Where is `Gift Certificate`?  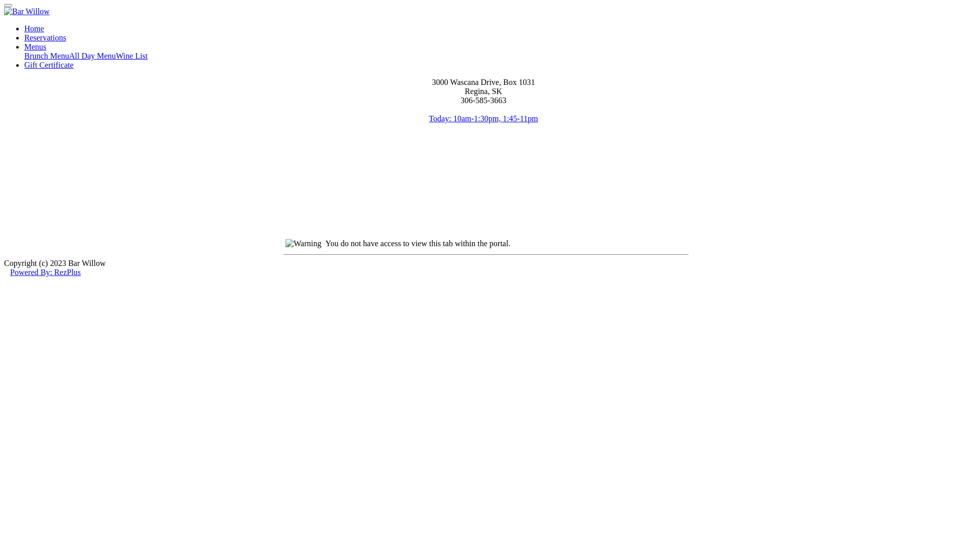 Gift Certificate is located at coordinates (49, 65).